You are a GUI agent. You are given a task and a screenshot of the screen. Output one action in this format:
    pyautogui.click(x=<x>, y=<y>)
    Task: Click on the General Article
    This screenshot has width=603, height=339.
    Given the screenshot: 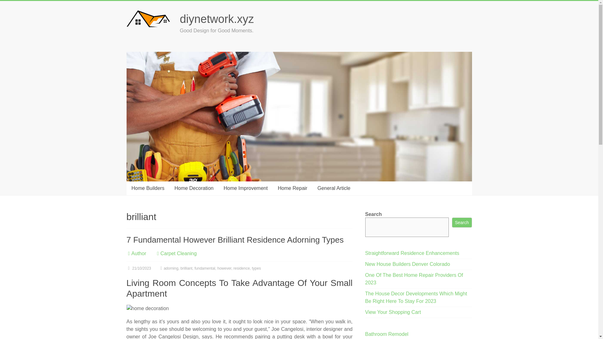 What is the action you would take?
    pyautogui.click(x=334, y=188)
    